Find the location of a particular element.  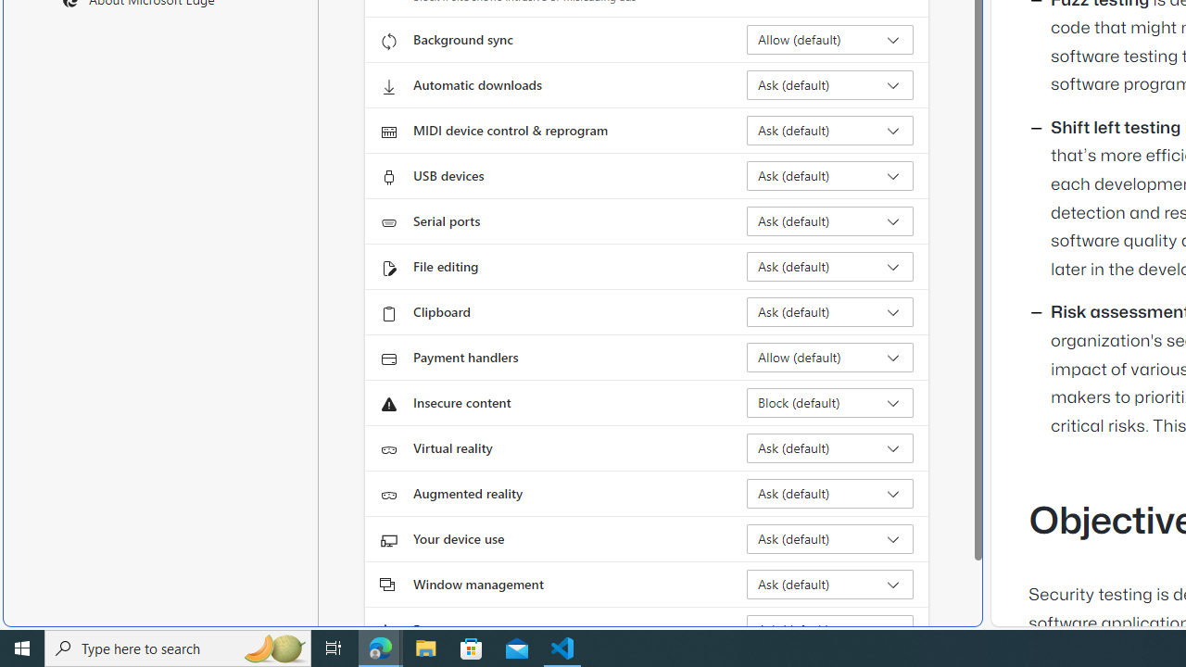

MIDI device control & reprogram Ask (default) is located at coordinates (830, 130).